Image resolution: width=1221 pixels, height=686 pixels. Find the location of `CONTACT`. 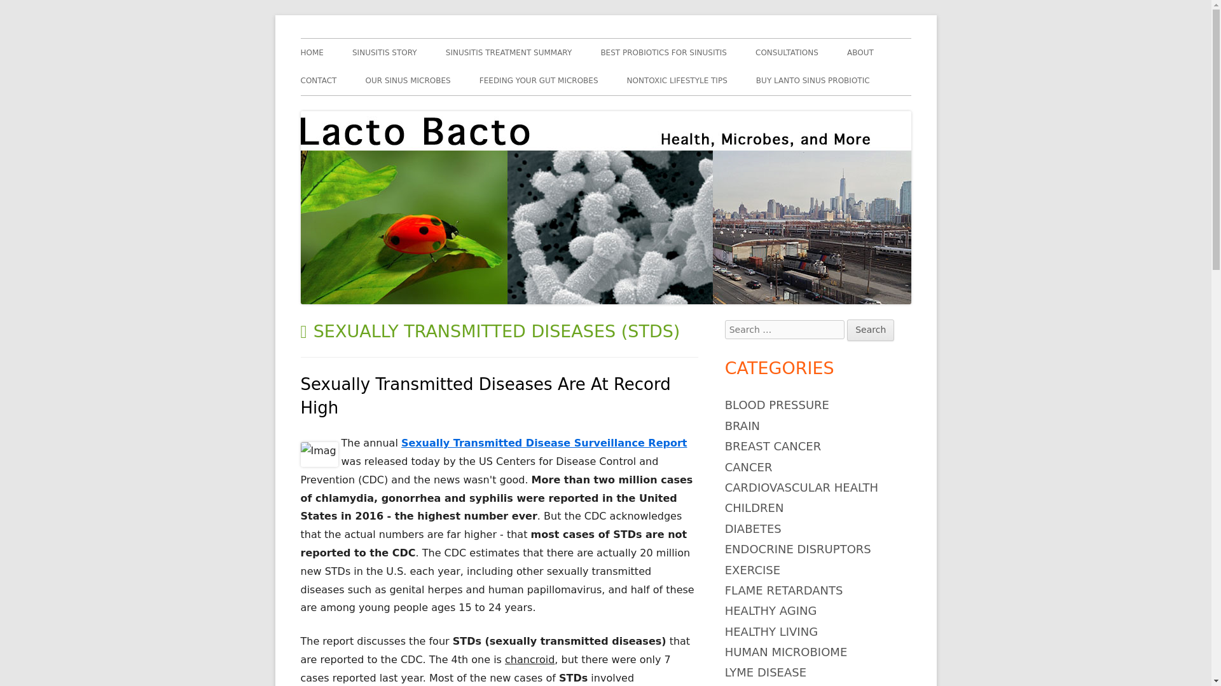

CONTACT is located at coordinates (318, 80).